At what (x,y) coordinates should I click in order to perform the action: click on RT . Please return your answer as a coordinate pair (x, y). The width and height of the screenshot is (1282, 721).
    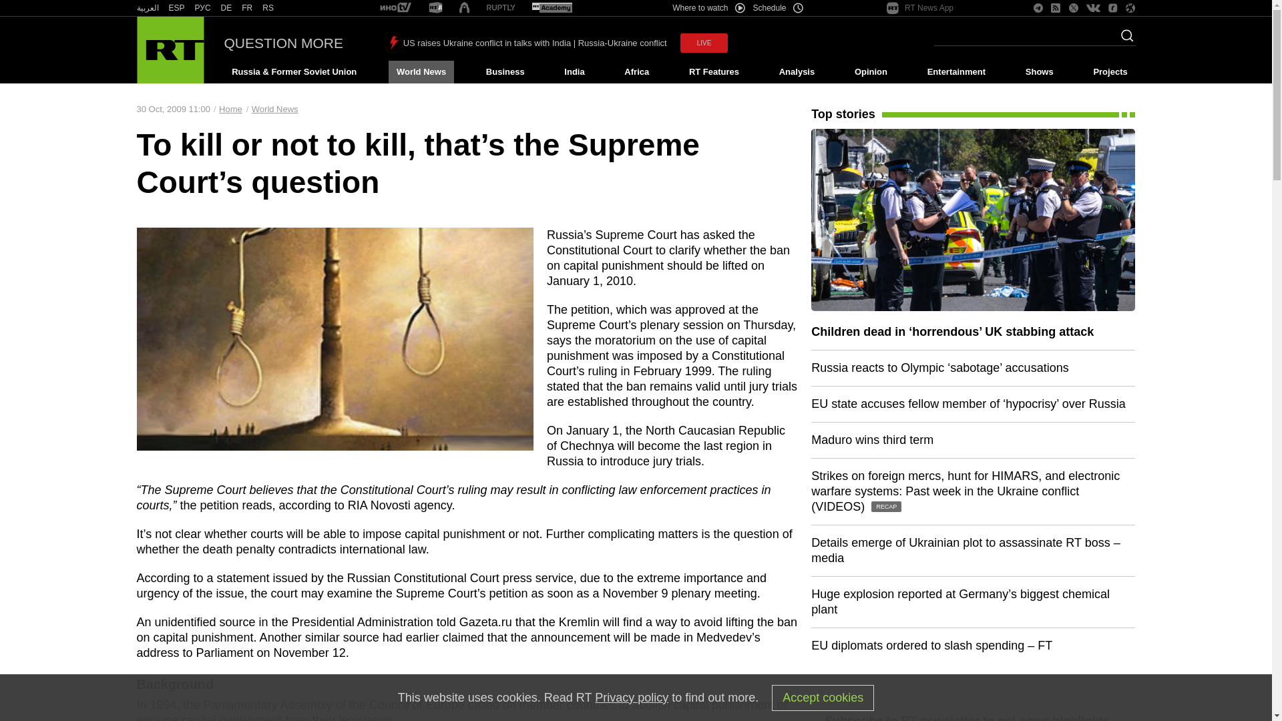
    Looking at the image, I should click on (501, 8).